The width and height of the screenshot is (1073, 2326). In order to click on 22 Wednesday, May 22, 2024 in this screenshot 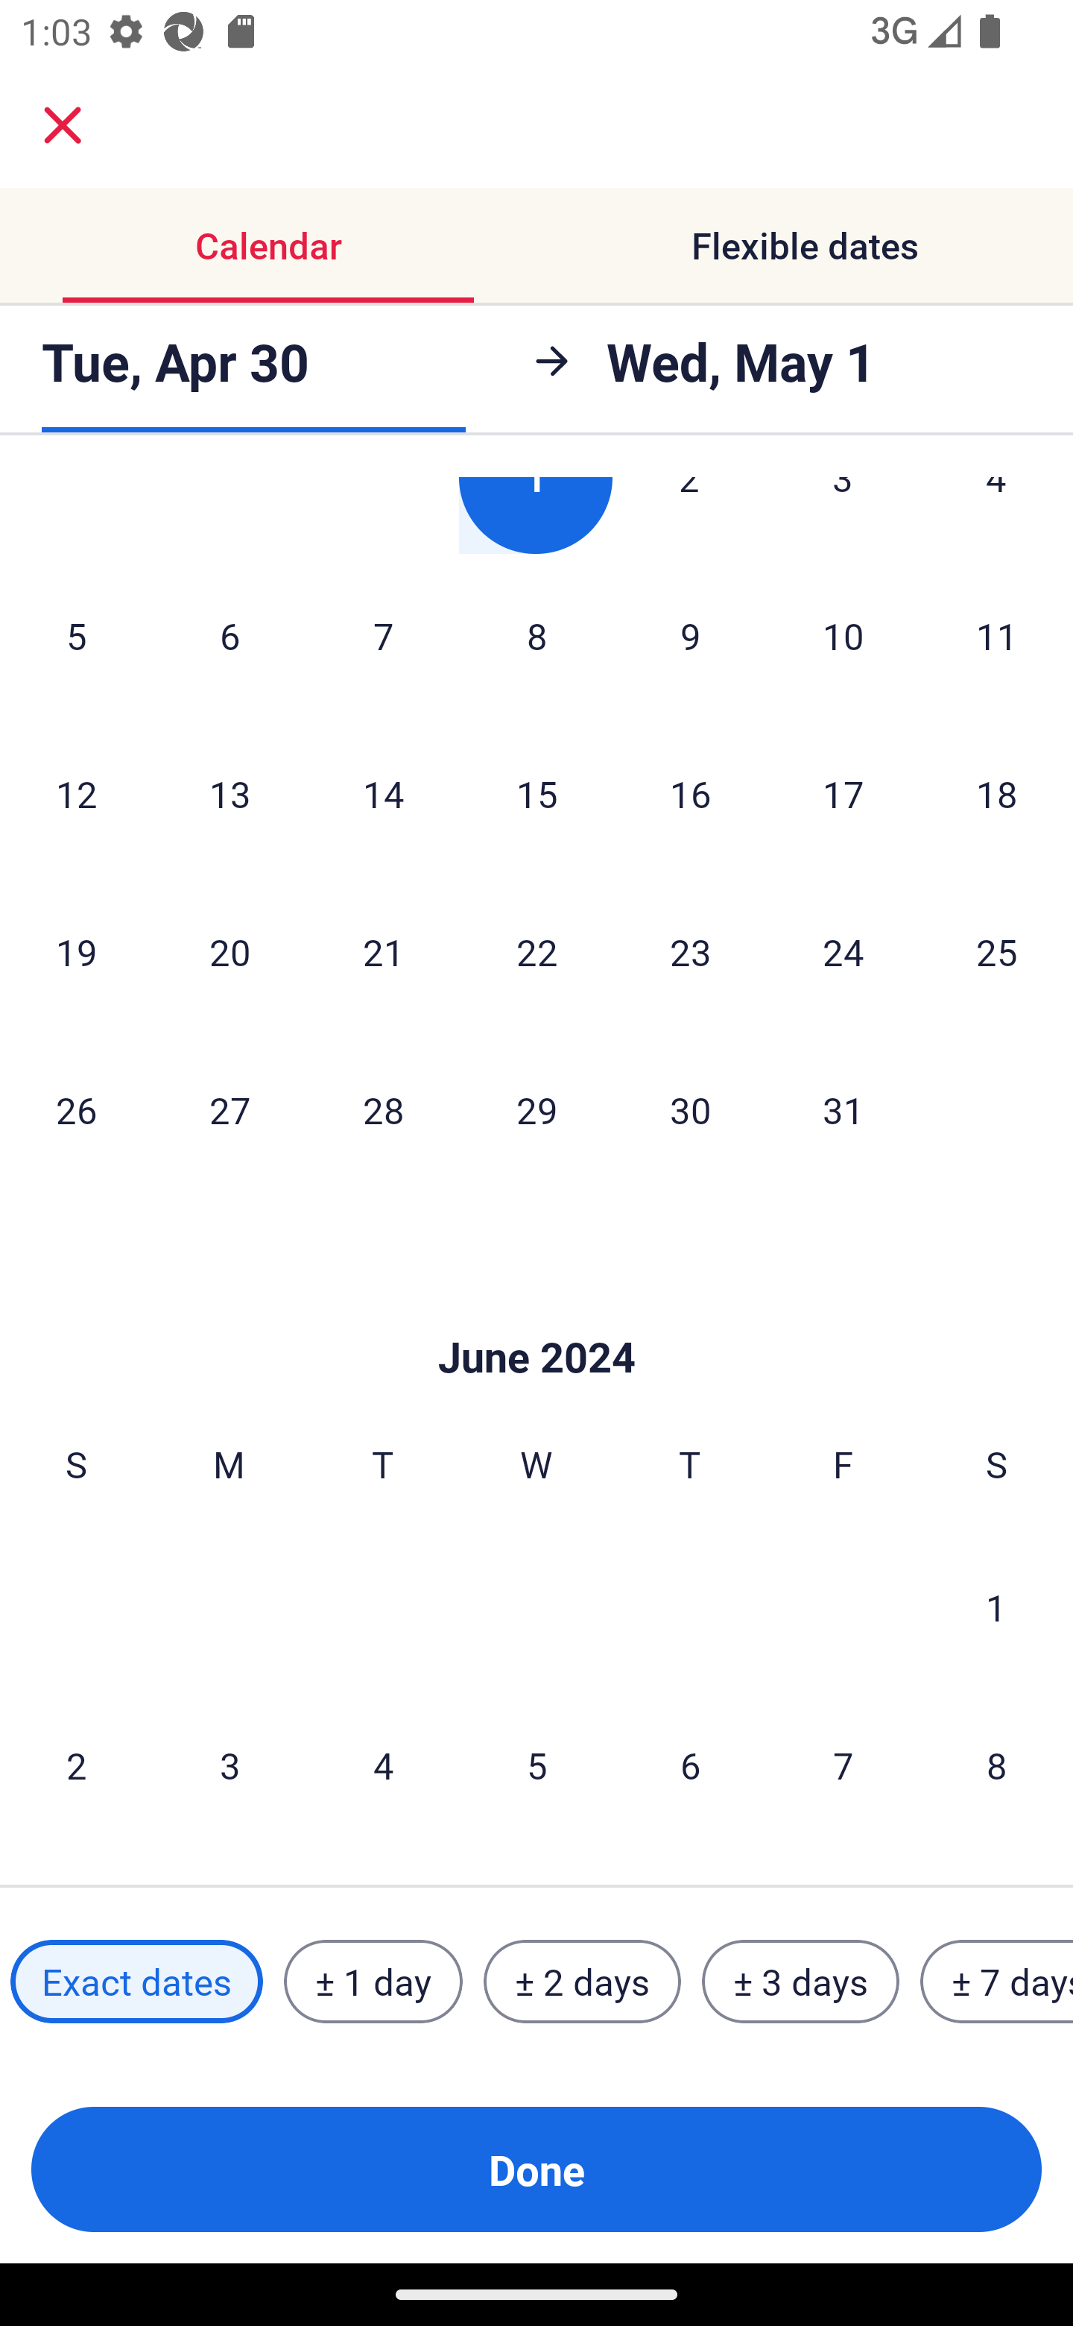, I will do `click(536, 951)`.